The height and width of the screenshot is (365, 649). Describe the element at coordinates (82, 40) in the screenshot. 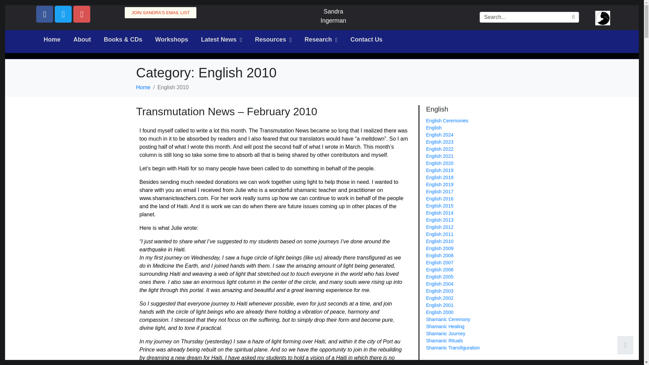

I see `About` at that location.